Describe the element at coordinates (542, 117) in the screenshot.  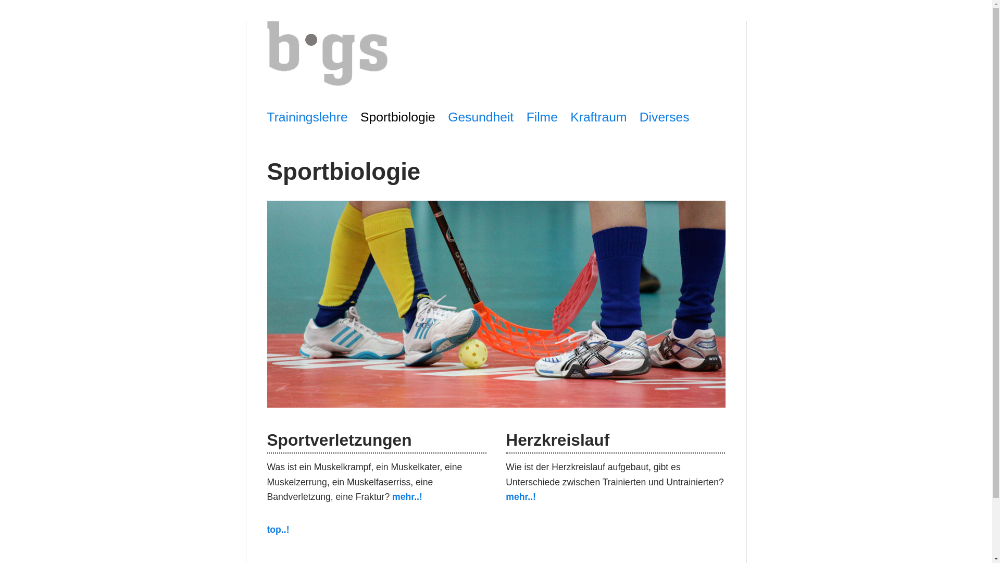
I see `Filme` at that location.